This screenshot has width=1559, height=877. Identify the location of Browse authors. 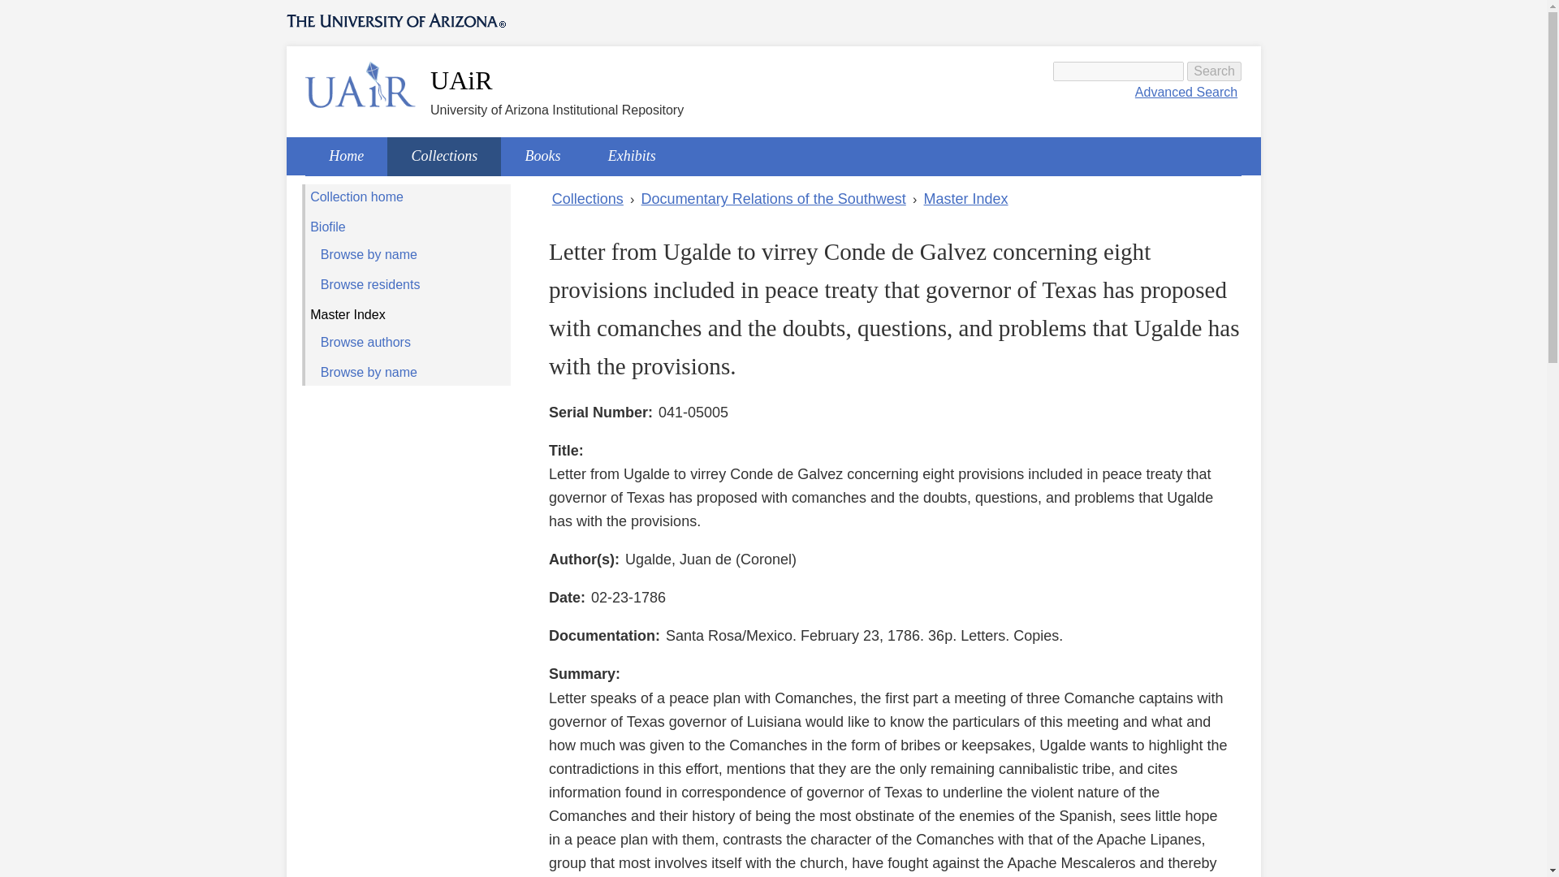
(408, 343).